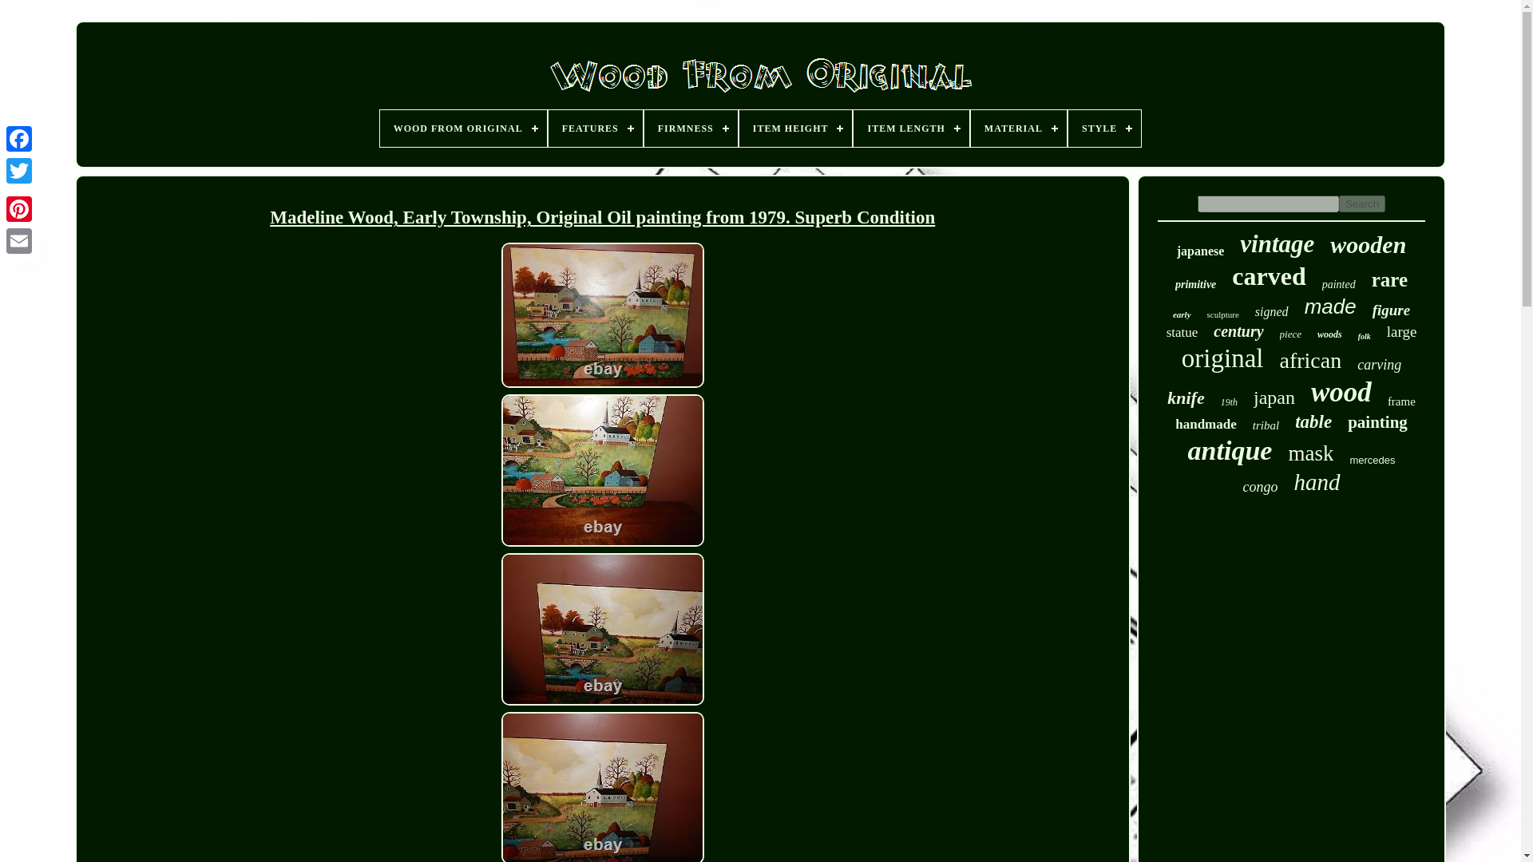 The image size is (1533, 862). I want to click on FEATURES, so click(596, 128).